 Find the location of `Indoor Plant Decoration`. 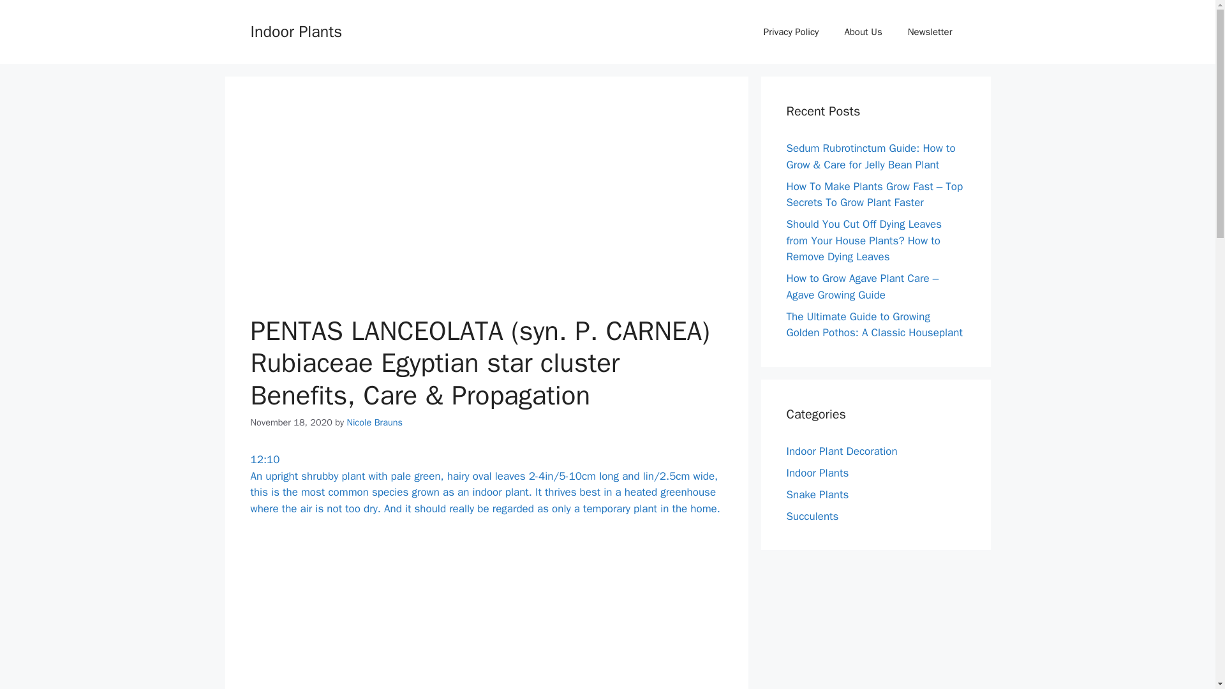

Indoor Plant Decoration is located at coordinates (841, 450).